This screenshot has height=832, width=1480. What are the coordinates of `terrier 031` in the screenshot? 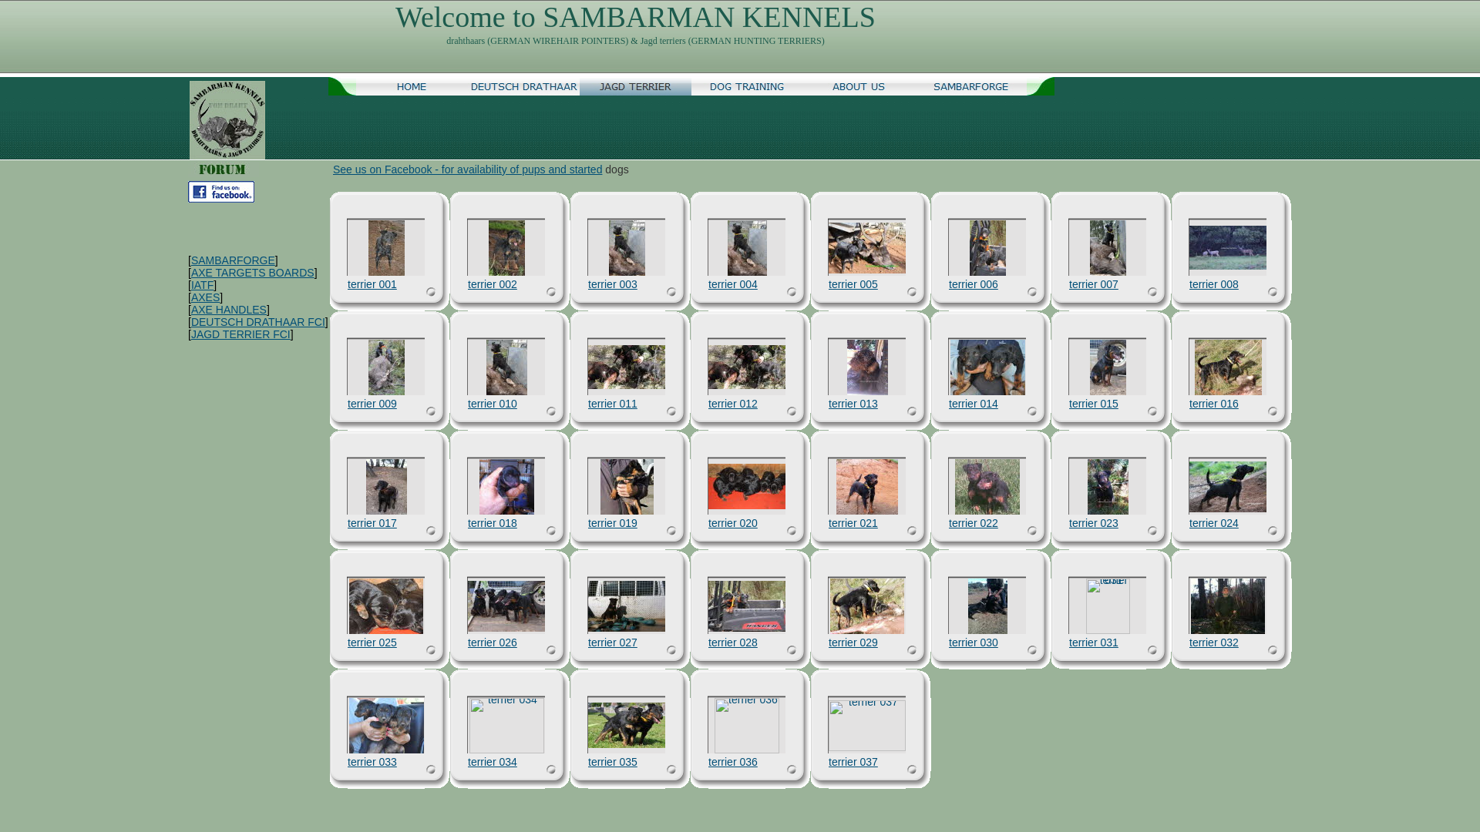 It's located at (1107, 606).